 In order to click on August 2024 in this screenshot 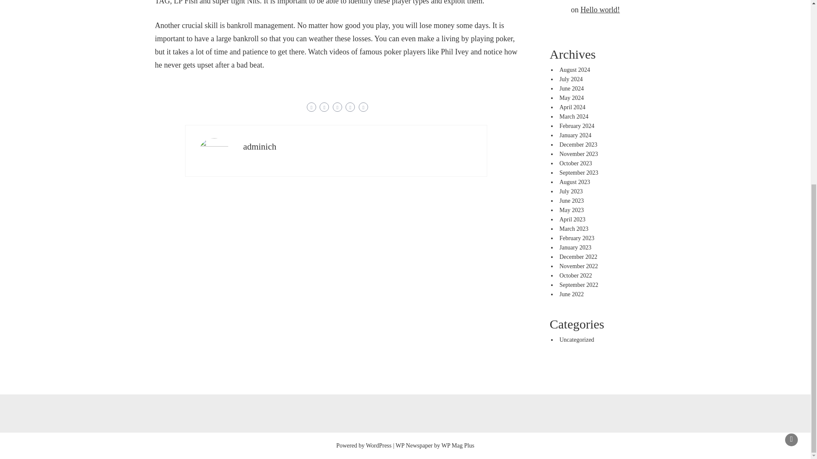, I will do `click(574, 70)`.